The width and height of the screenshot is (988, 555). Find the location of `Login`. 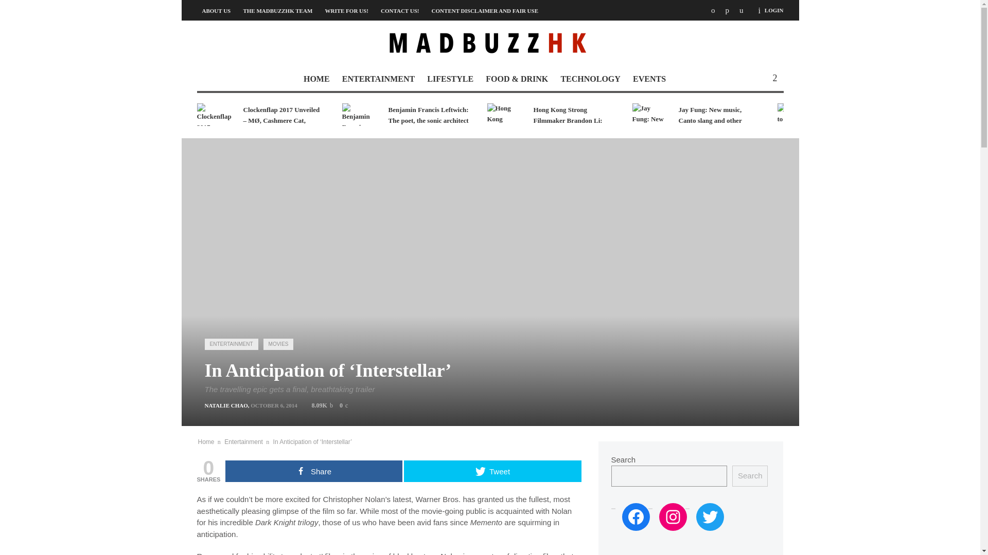

Login is located at coordinates (774, 10).